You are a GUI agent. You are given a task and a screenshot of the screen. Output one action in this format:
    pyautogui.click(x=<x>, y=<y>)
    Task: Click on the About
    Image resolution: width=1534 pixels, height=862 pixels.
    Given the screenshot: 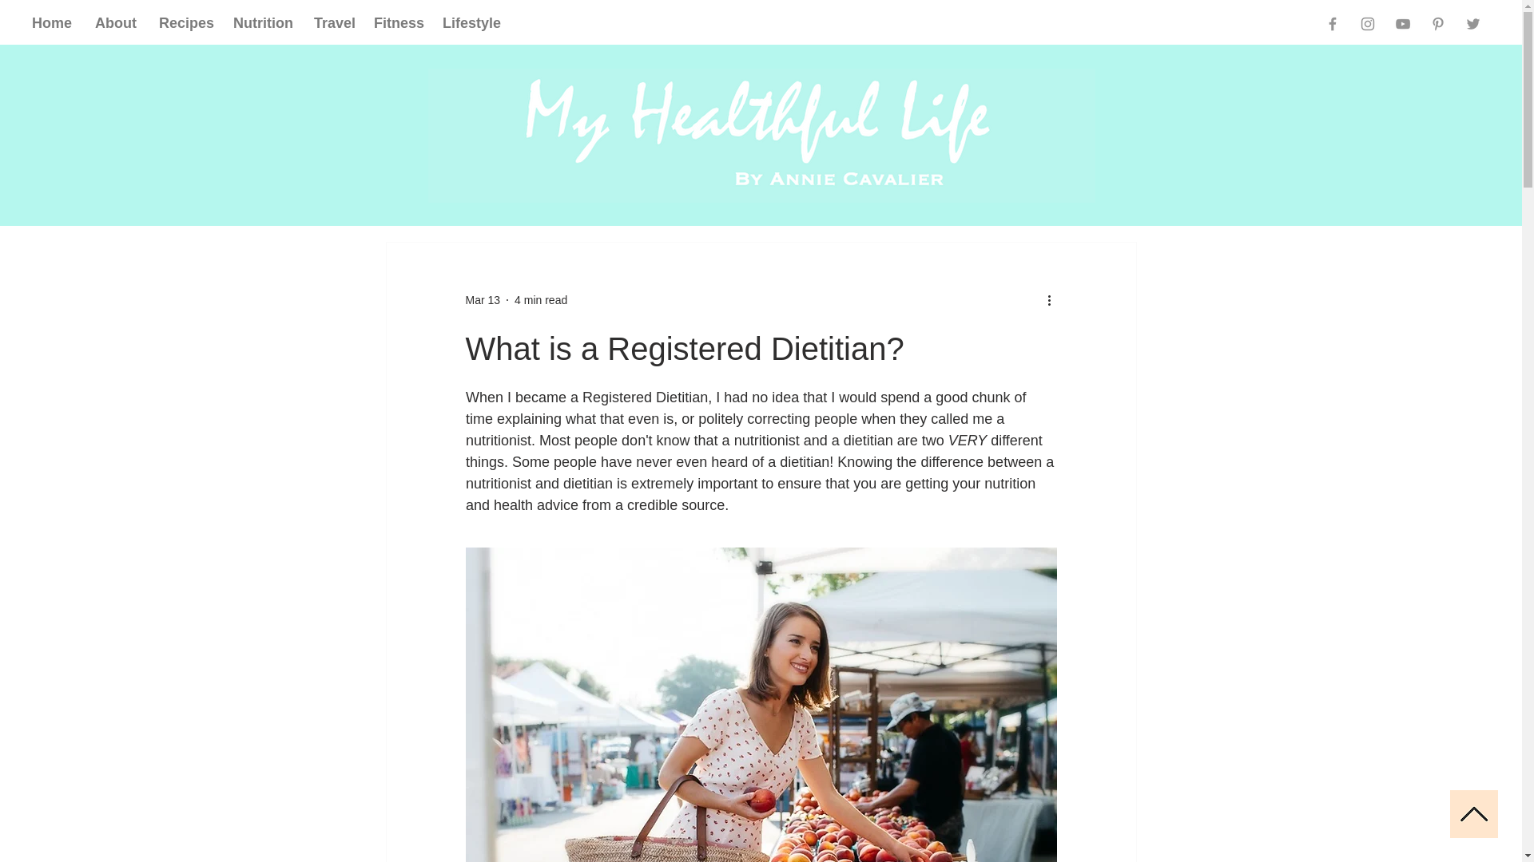 What is the action you would take?
    pyautogui.click(x=115, y=23)
    